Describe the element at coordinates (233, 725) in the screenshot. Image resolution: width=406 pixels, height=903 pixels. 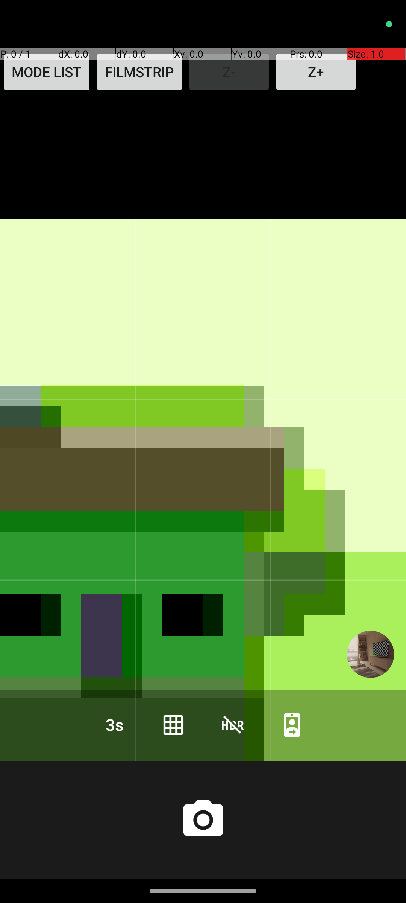
I see `HDR off` at that location.